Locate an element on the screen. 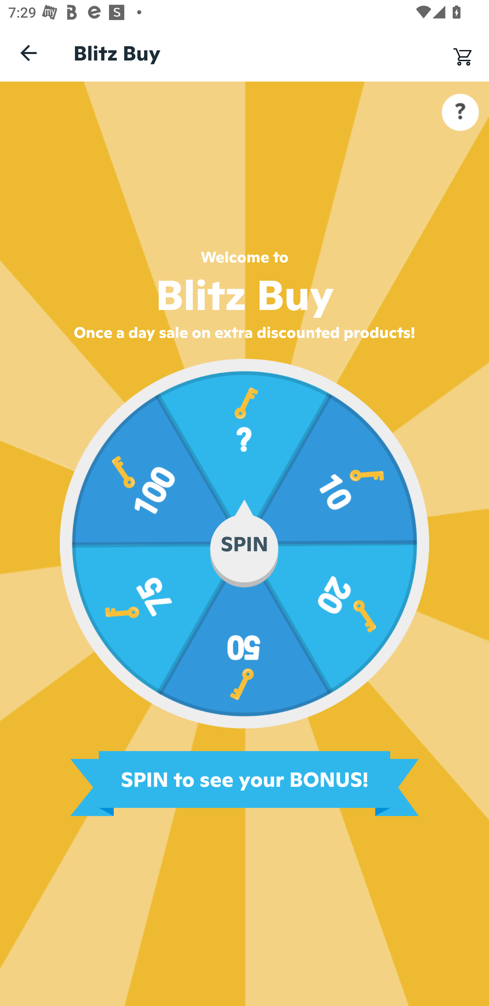  Navigate up is located at coordinates (29, 53).